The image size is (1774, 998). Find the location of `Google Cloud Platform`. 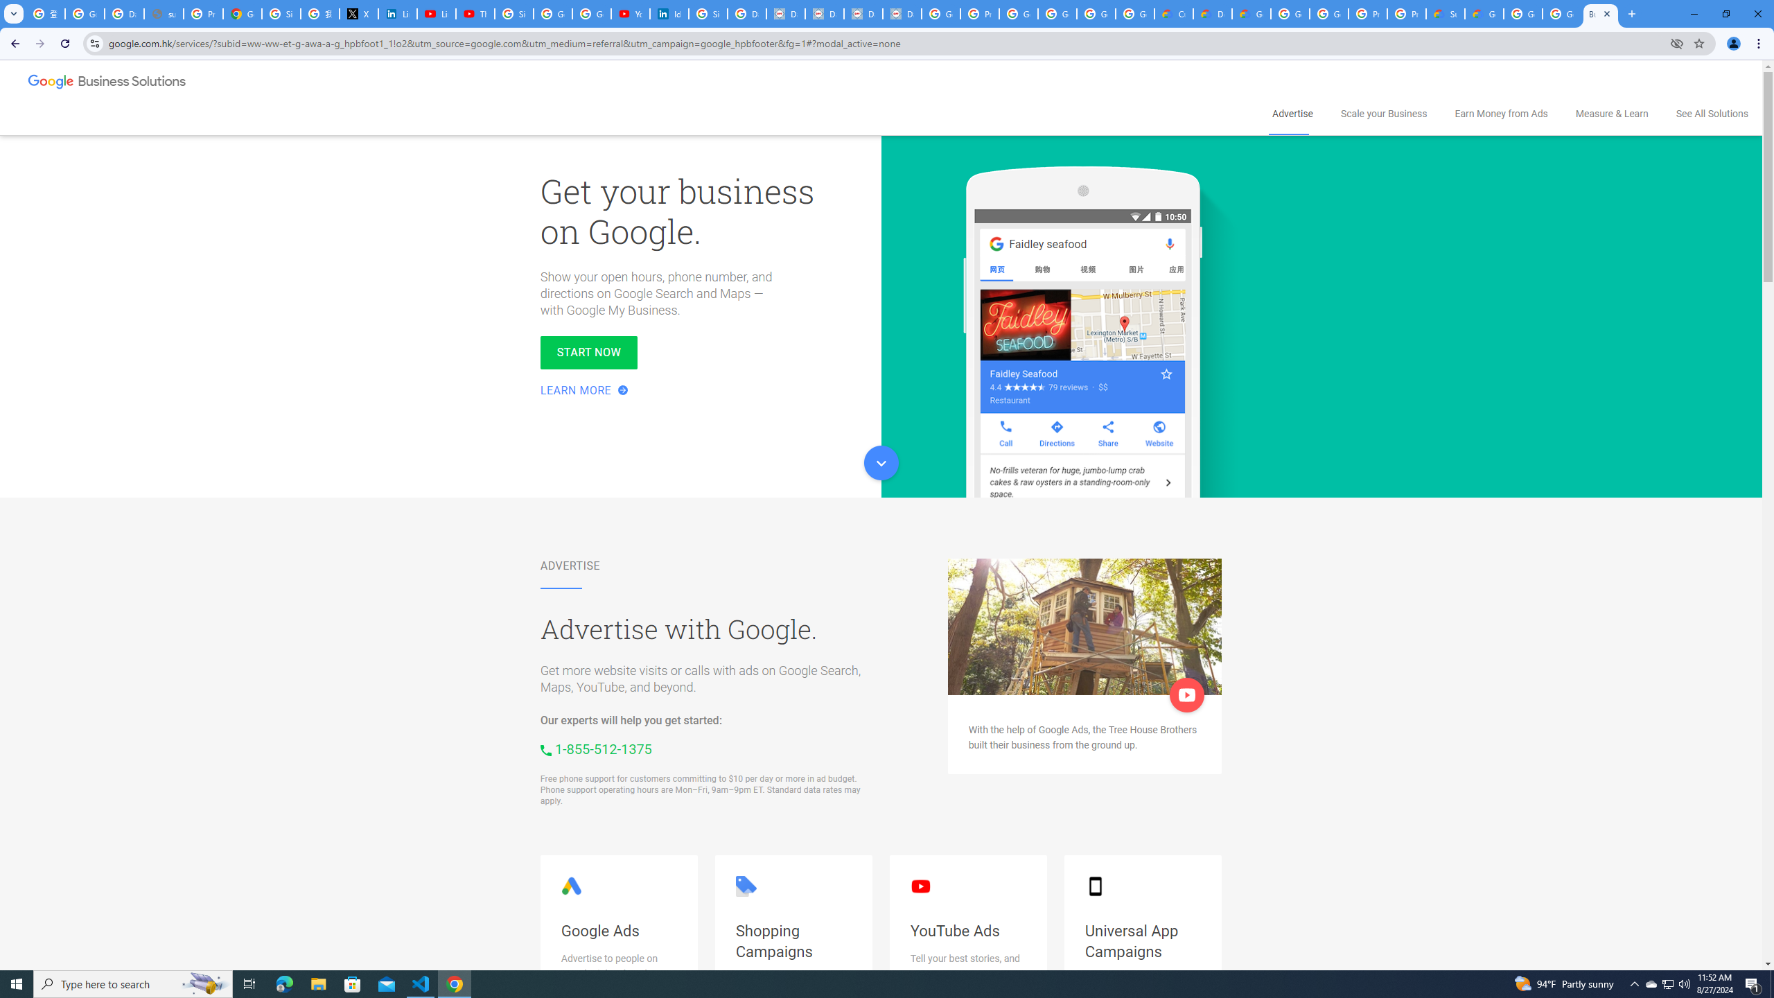

Google Cloud Platform is located at coordinates (1562, 14).